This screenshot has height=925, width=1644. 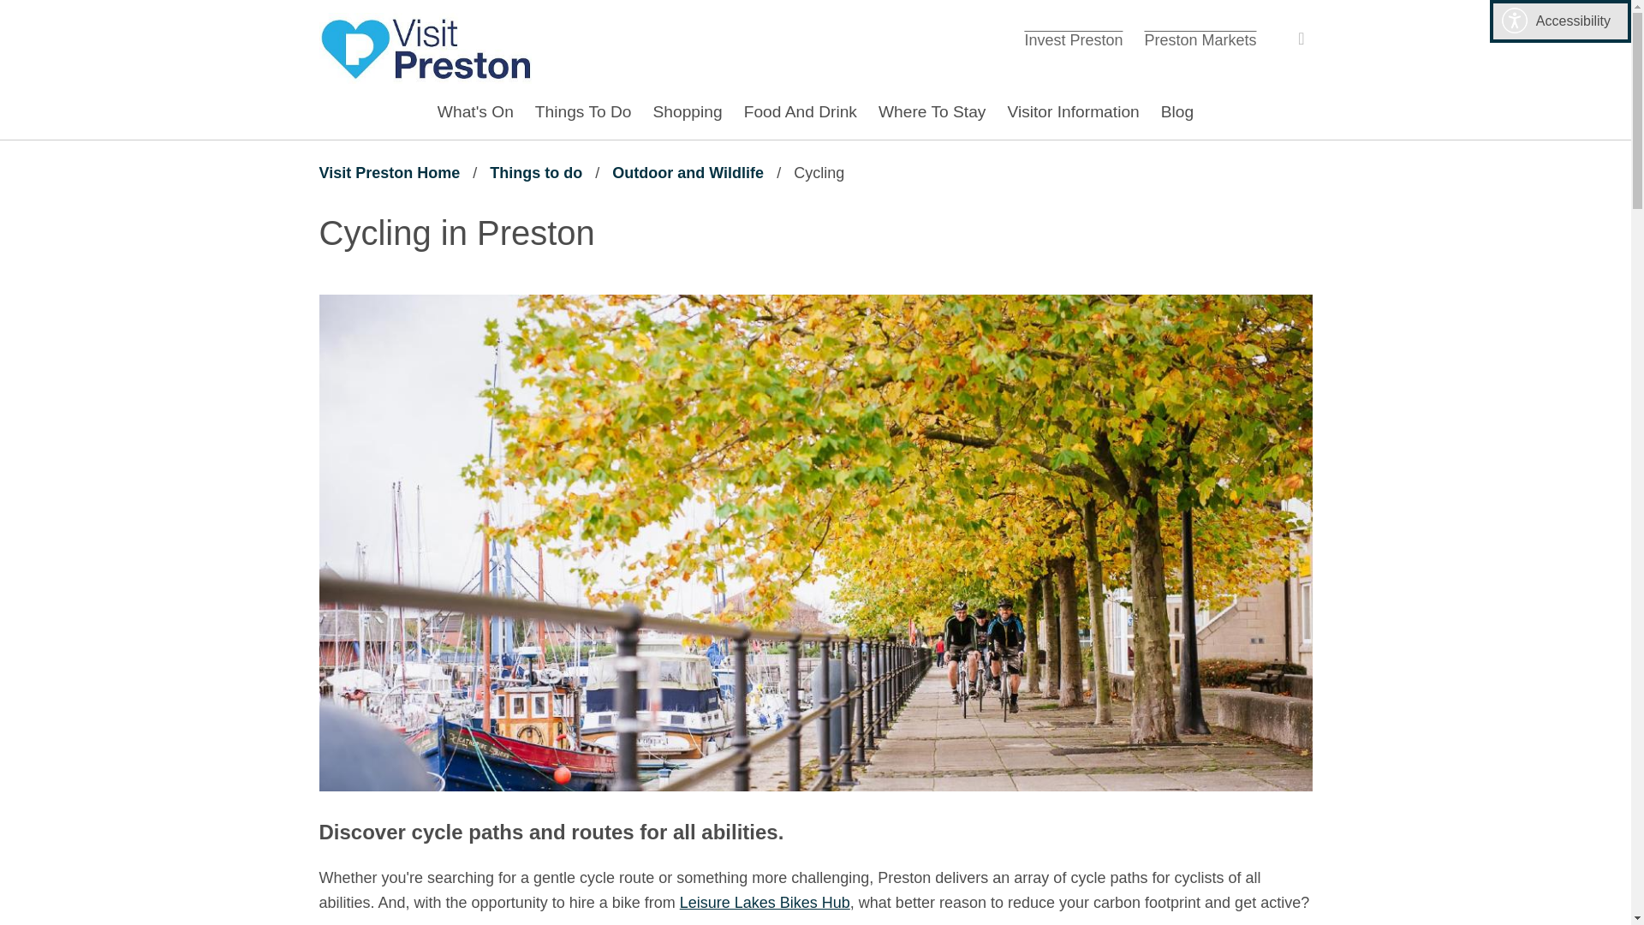 What do you see at coordinates (1073, 39) in the screenshot?
I see `Food And Drink` at bounding box center [1073, 39].